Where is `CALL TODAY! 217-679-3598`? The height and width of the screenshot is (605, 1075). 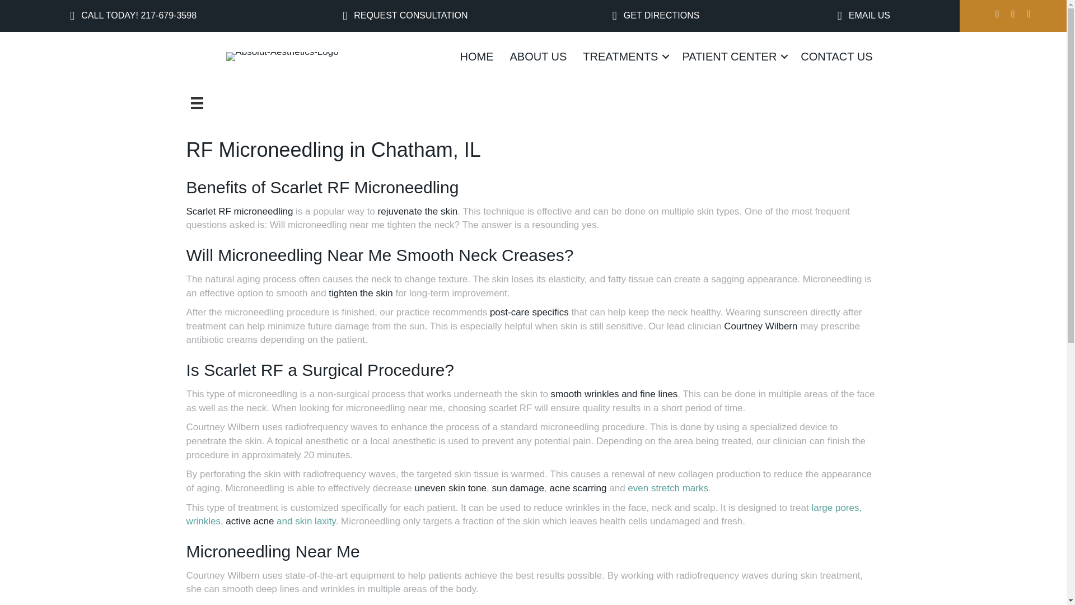 CALL TODAY! 217-679-3598 is located at coordinates (133, 16).